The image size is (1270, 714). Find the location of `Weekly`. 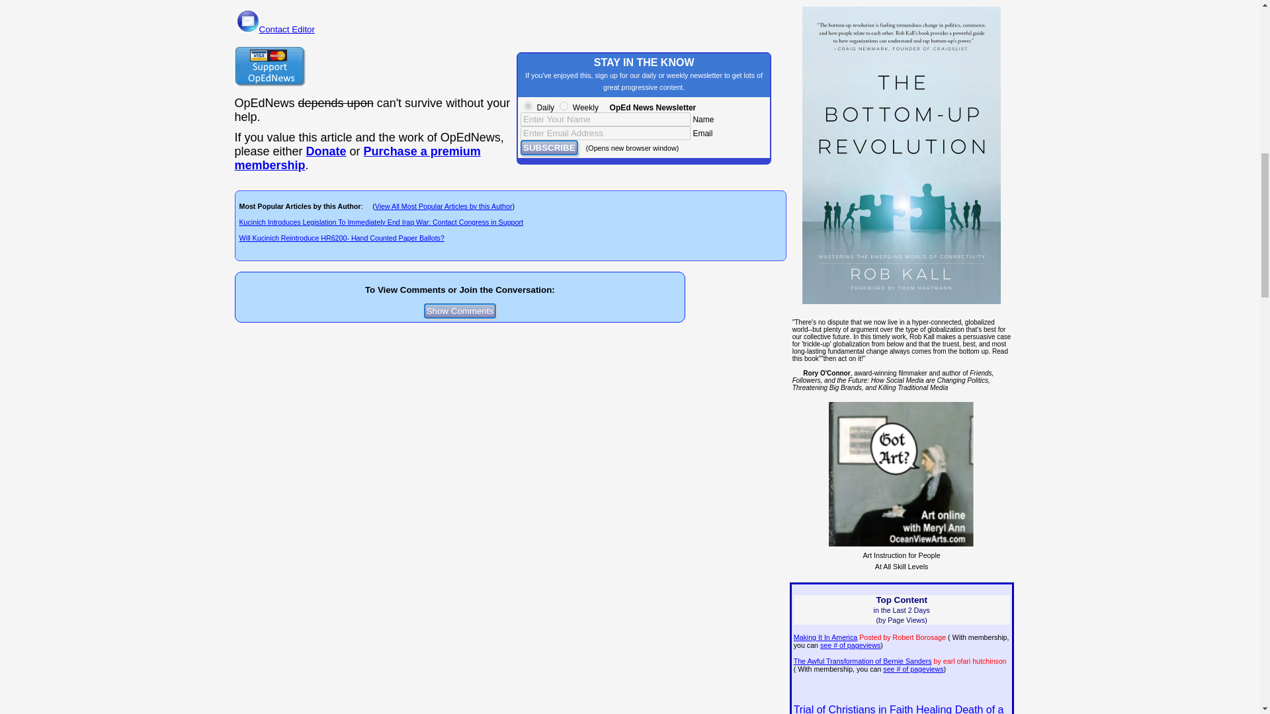

Weekly is located at coordinates (564, 106).